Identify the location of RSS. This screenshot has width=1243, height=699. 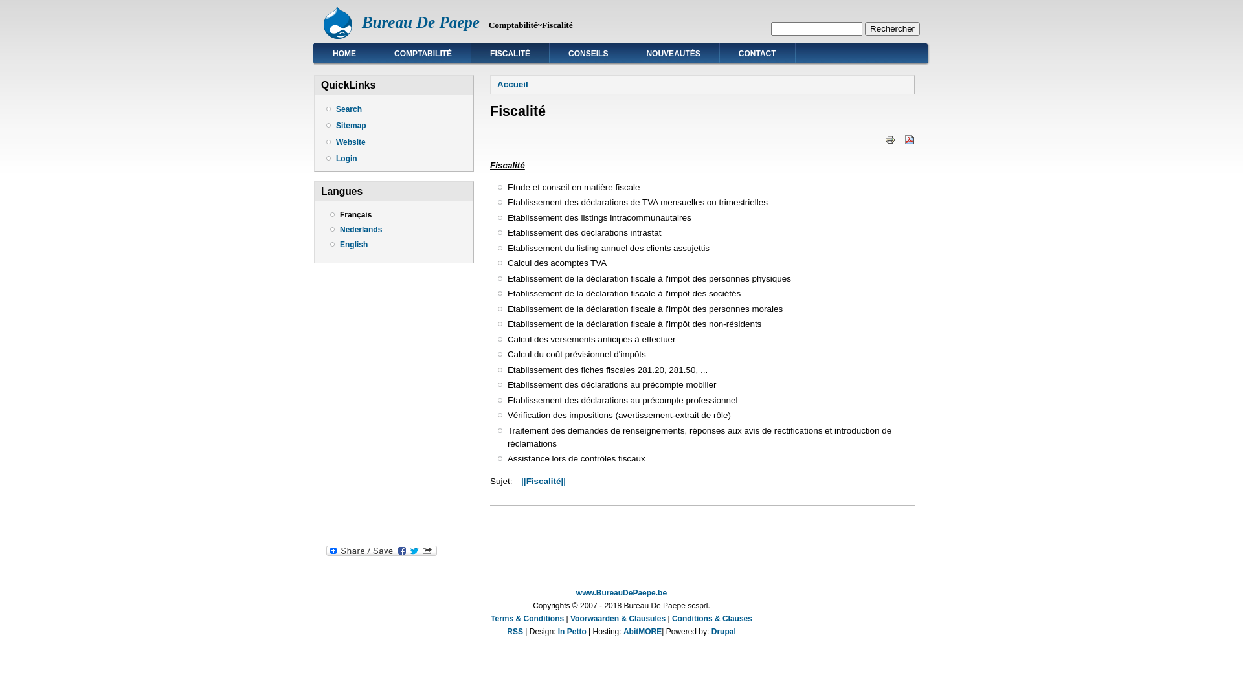
(515, 632).